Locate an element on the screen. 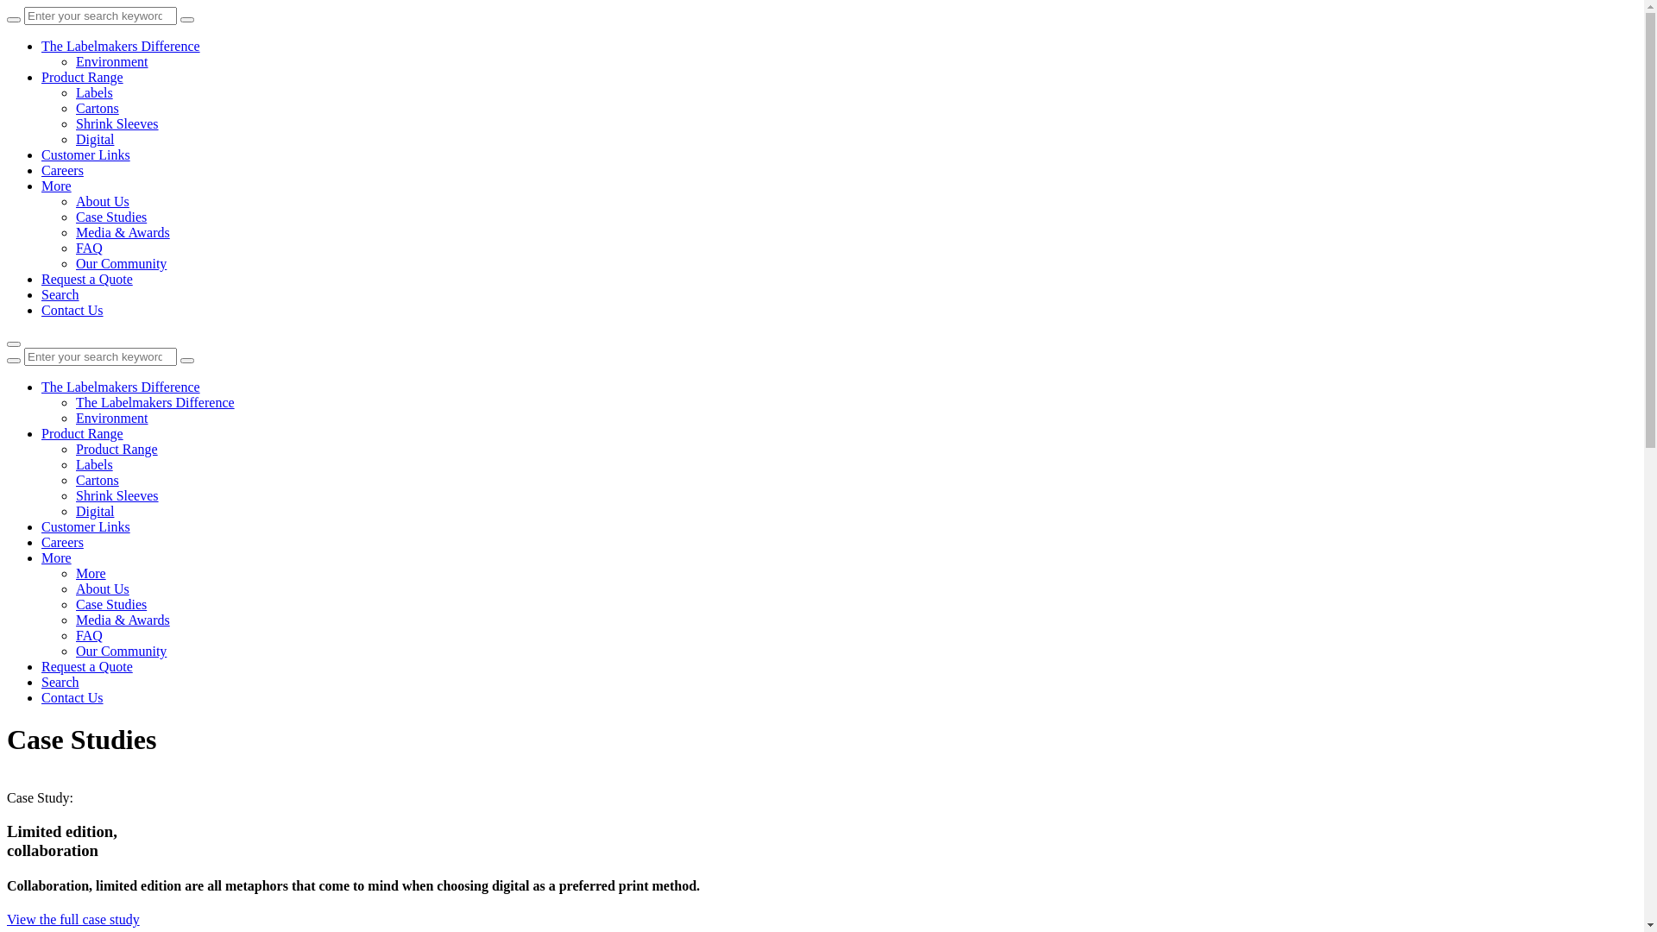 This screenshot has height=932, width=1657. Environment is located at coordinates (112, 418).